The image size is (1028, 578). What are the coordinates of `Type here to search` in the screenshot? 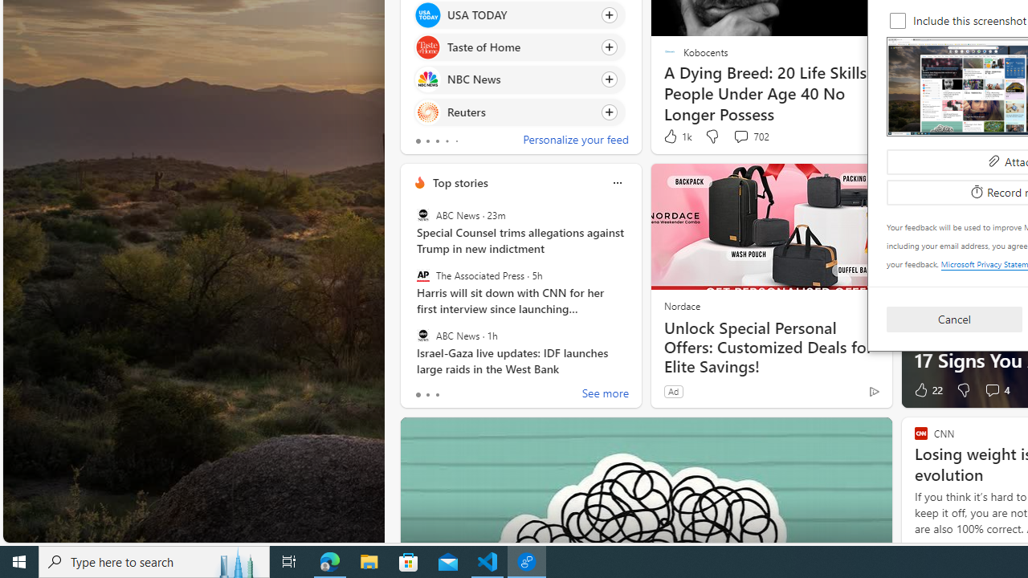 It's located at (154, 562).